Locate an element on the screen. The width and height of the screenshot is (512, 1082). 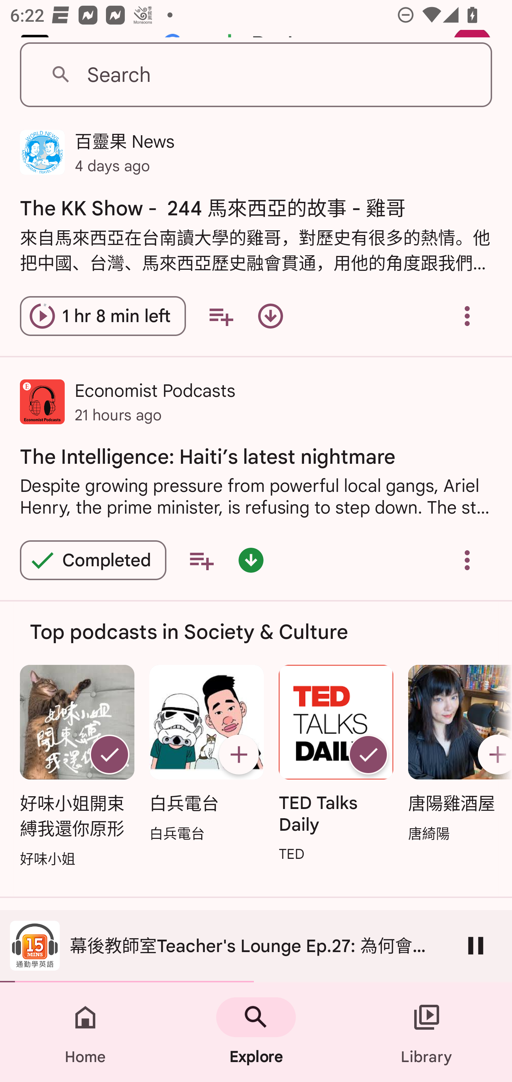
Add to your queue is located at coordinates (201, 560).